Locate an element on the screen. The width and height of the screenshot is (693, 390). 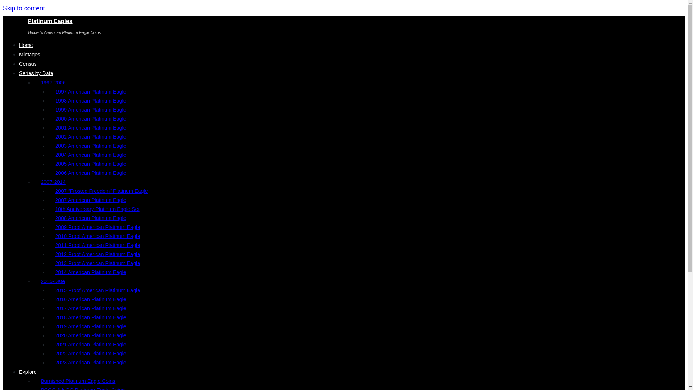
2020 American Platinum Eagle is located at coordinates (92, 335).